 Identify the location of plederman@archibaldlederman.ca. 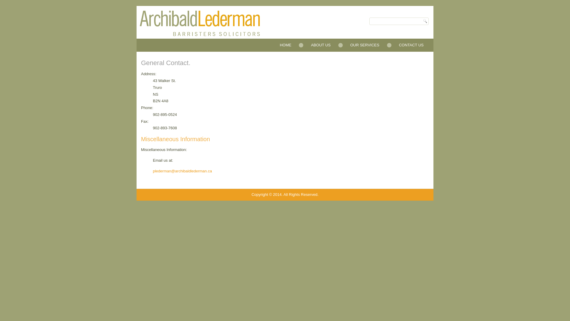
(182, 171).